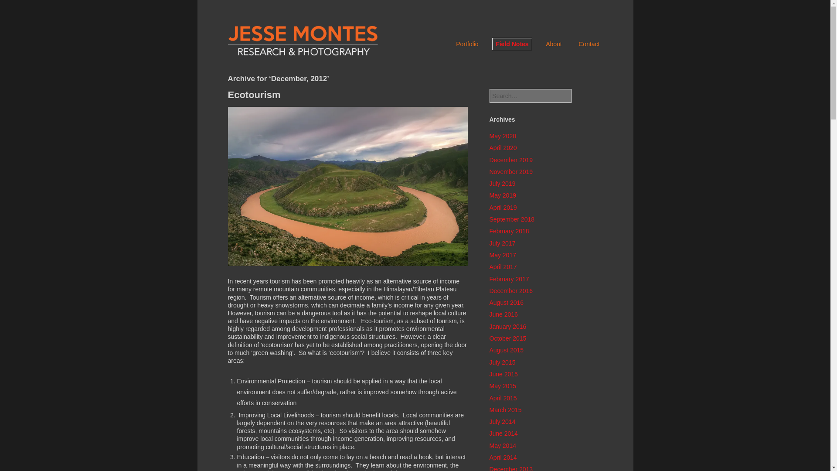 This screenshot has width=837, height=471. Describe the element at coordinates (512, 44) in the screenshot. I see `Field Notes` at that location.